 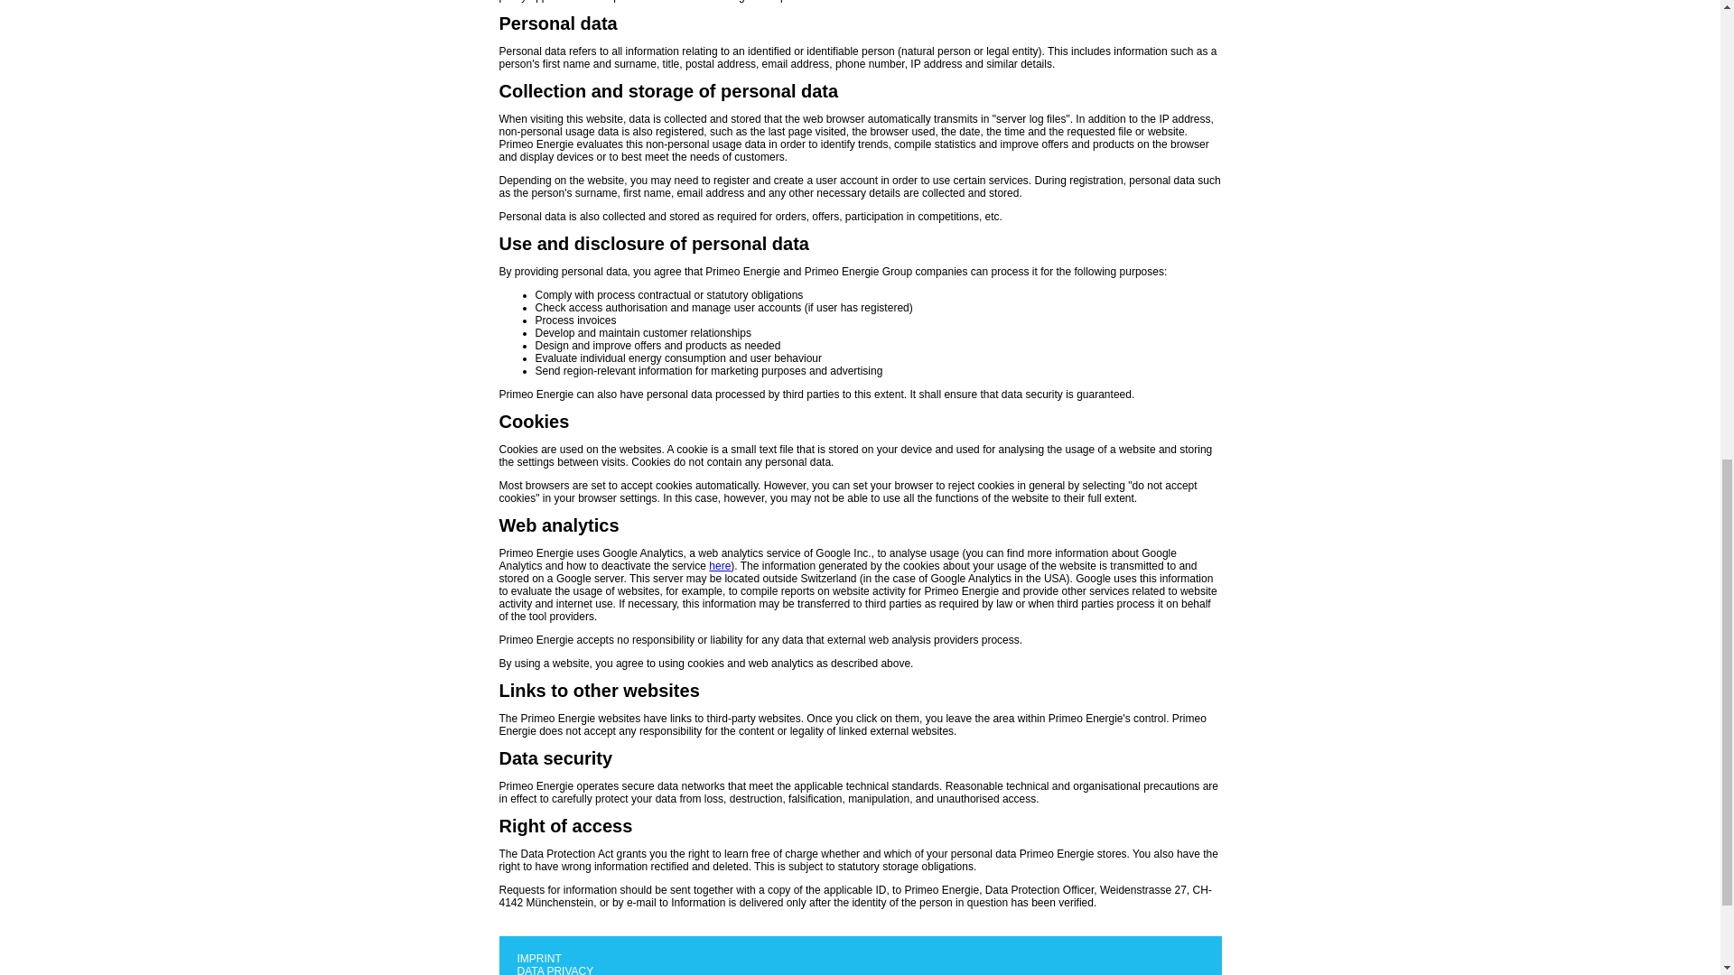 What do you see at coordinates (719, 565) in the screenshot?
I see `here` at bounding box center [719, 565].